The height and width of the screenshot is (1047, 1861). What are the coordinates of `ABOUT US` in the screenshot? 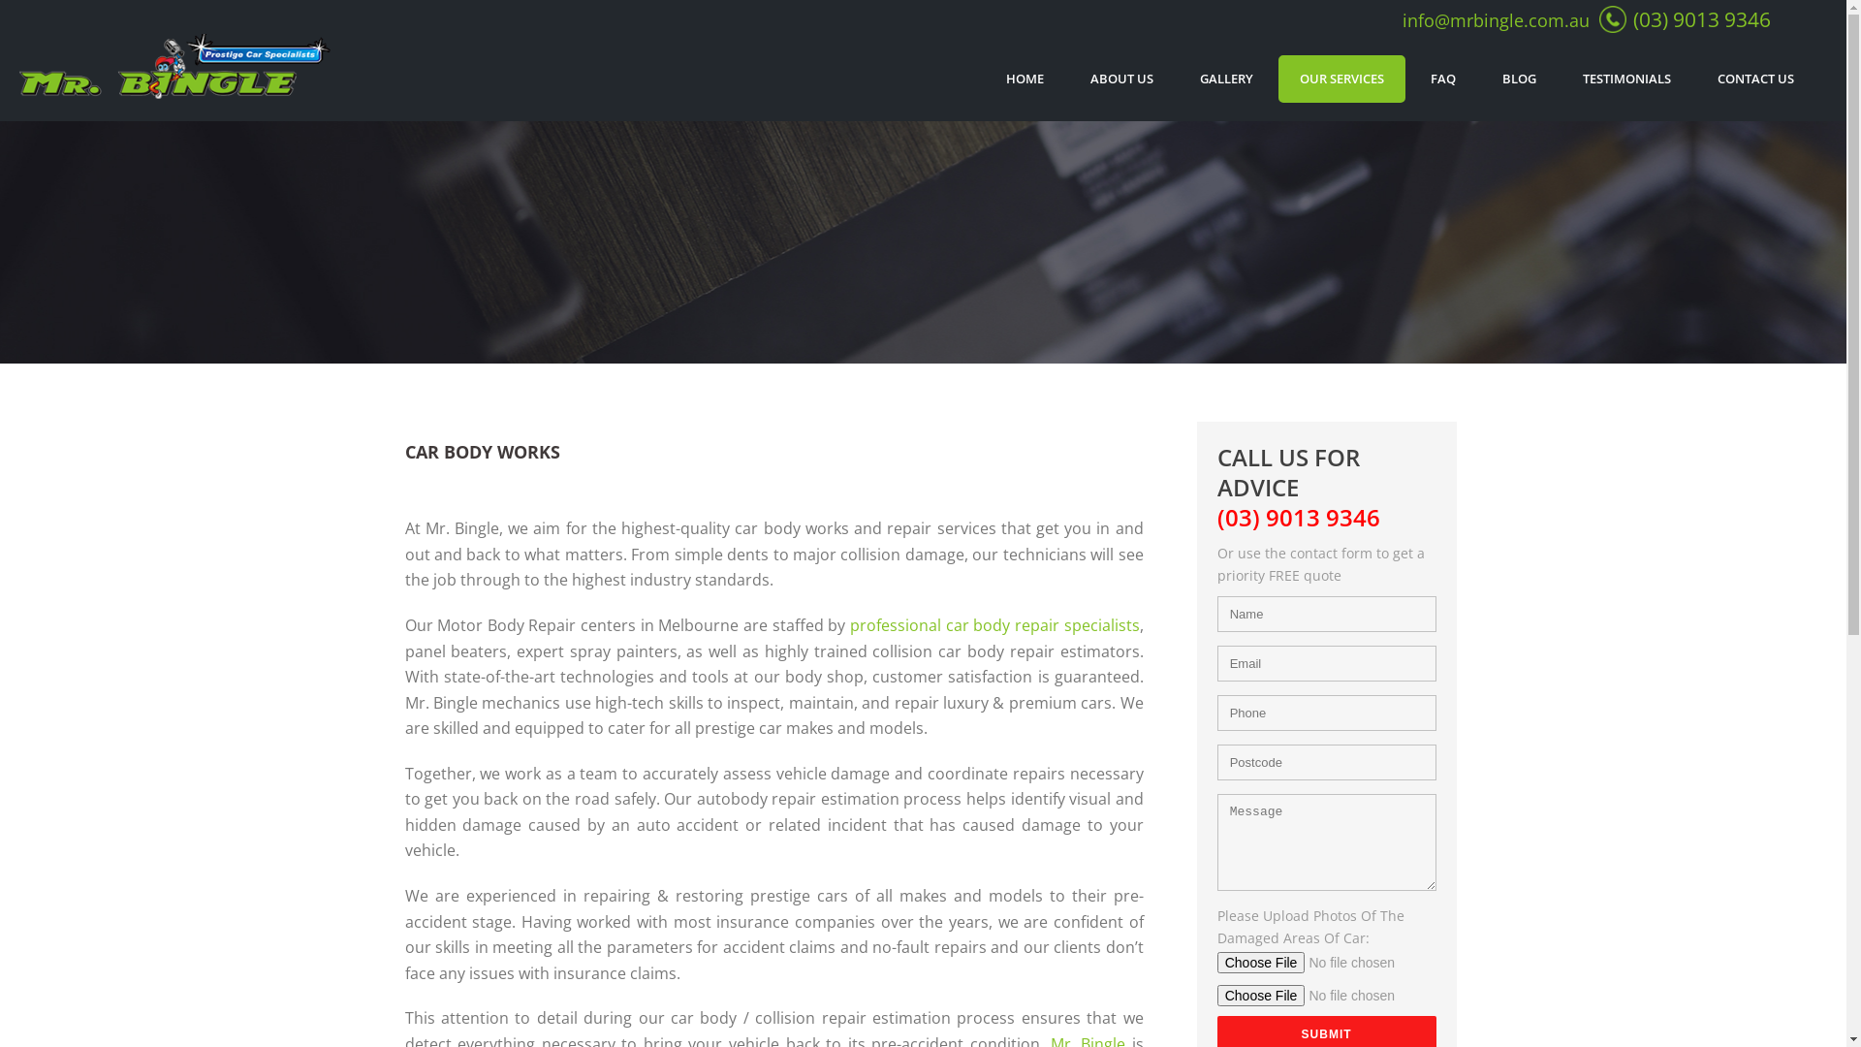 It's located at (1122, 79).